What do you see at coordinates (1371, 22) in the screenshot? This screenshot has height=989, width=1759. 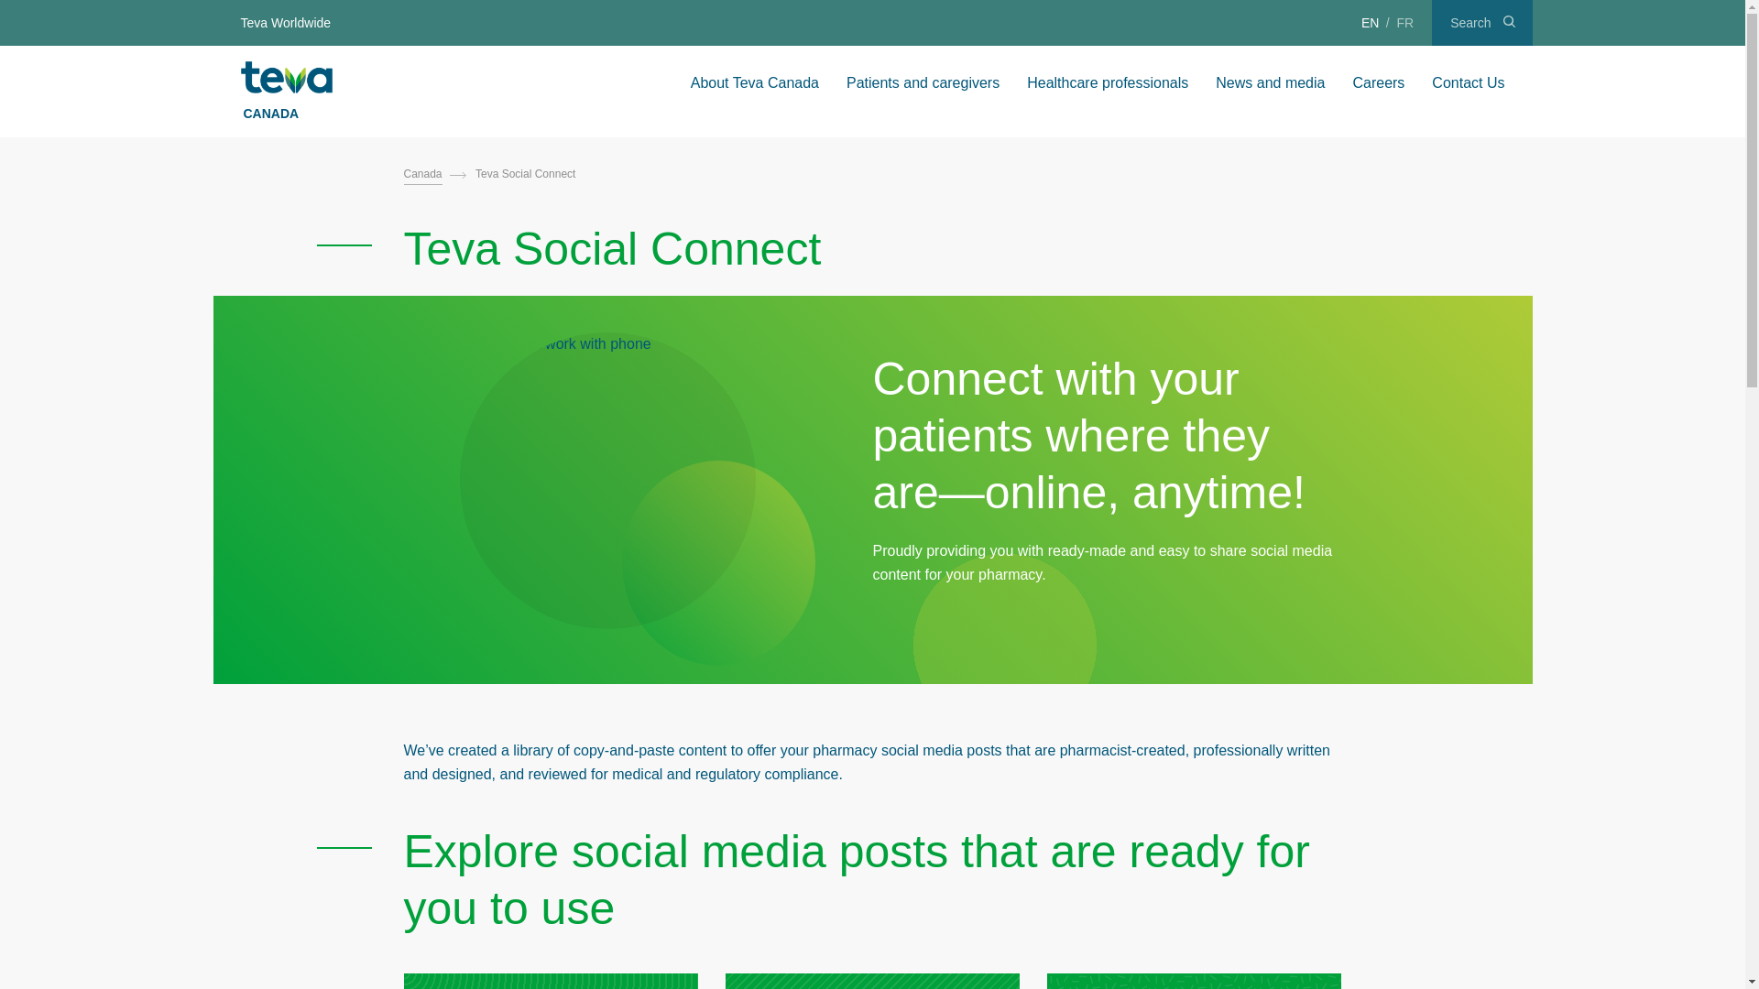 I see `English` at bounding box center [1371, 22].